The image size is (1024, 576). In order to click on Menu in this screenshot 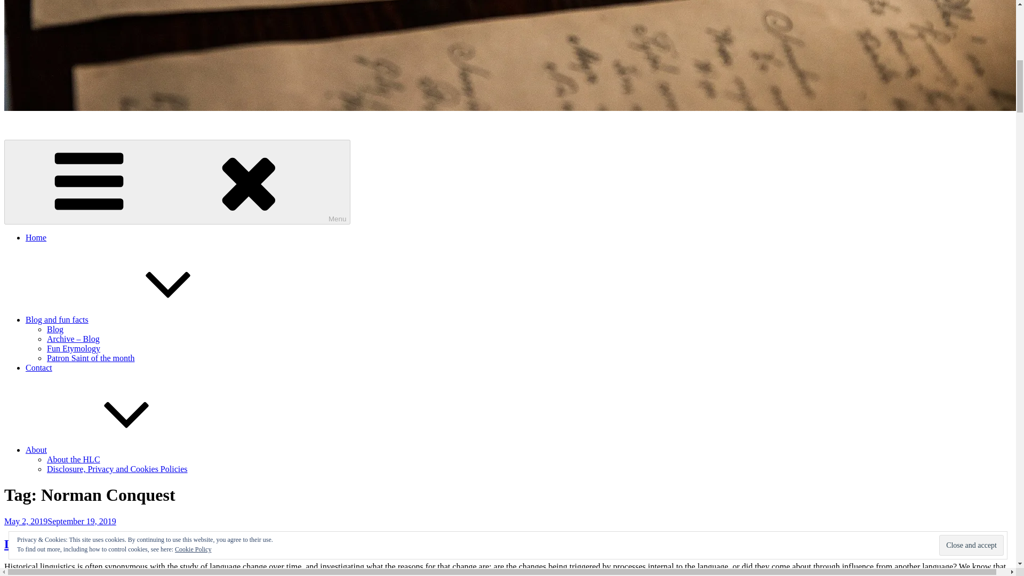, I will do `click(177, 182)`.